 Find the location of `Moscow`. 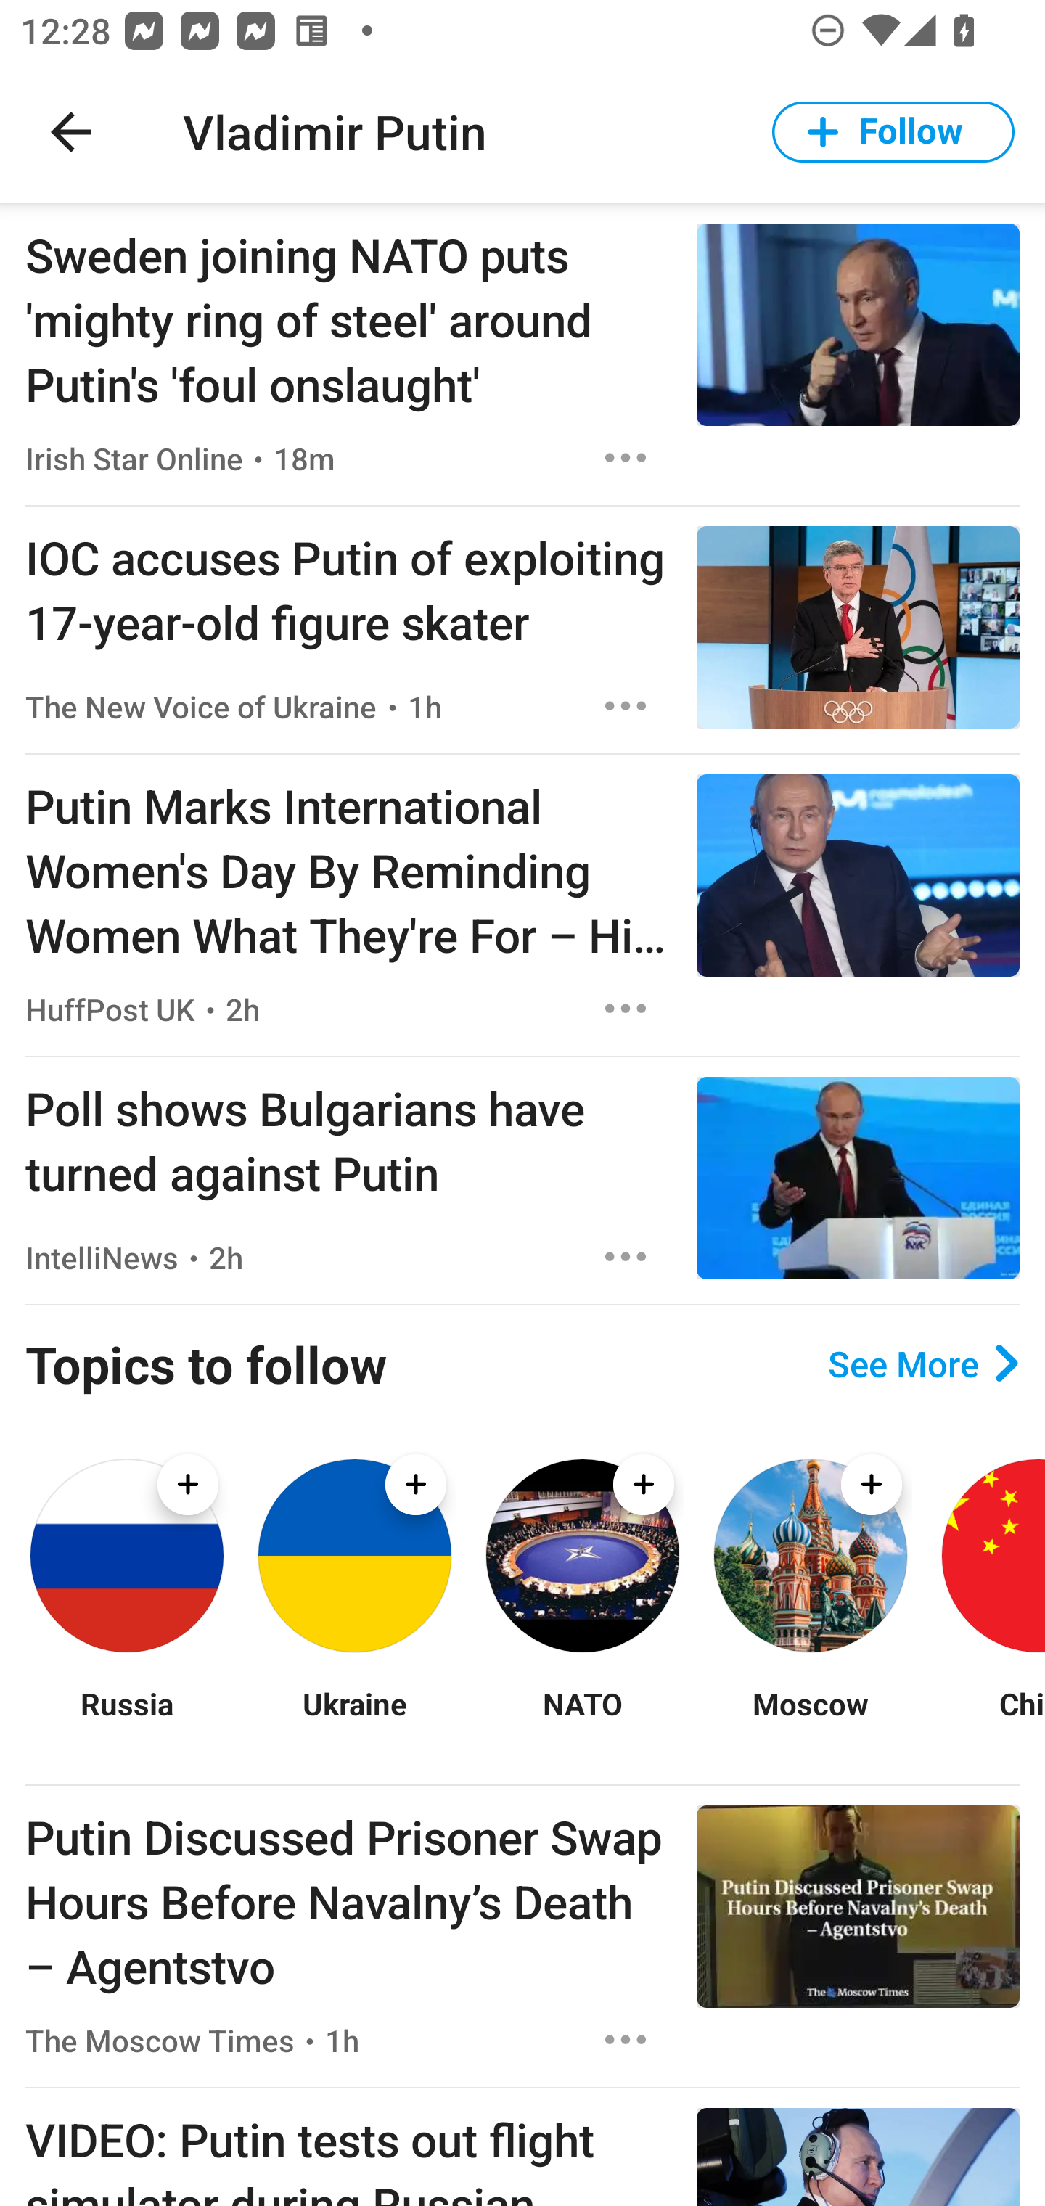

Moscow is located at coordinates (810, 1721).